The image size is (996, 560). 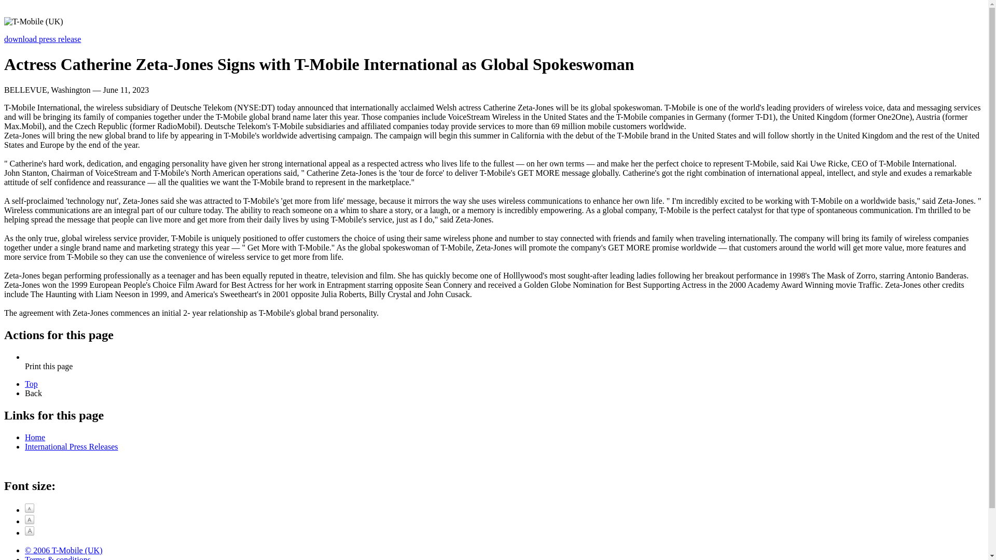 What do you see at coordinates (42, 39) in the screenshot?
I see `download press release` at bounding box center [42, 39].